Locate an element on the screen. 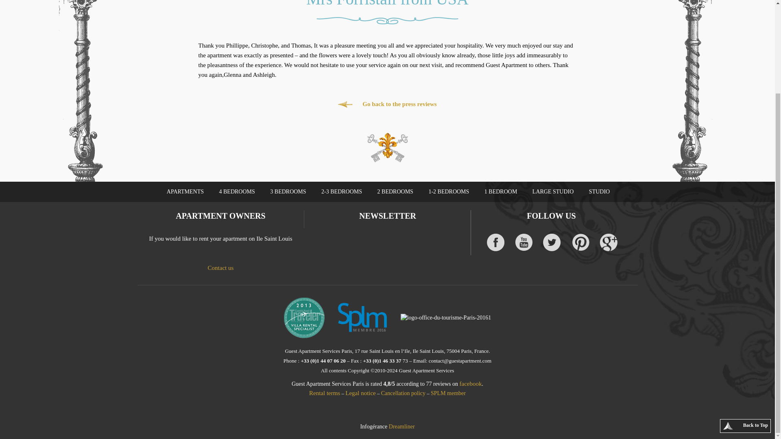 This screenshot has height=439, width=781. Cancellation policy is located at coordinates (403, 393).